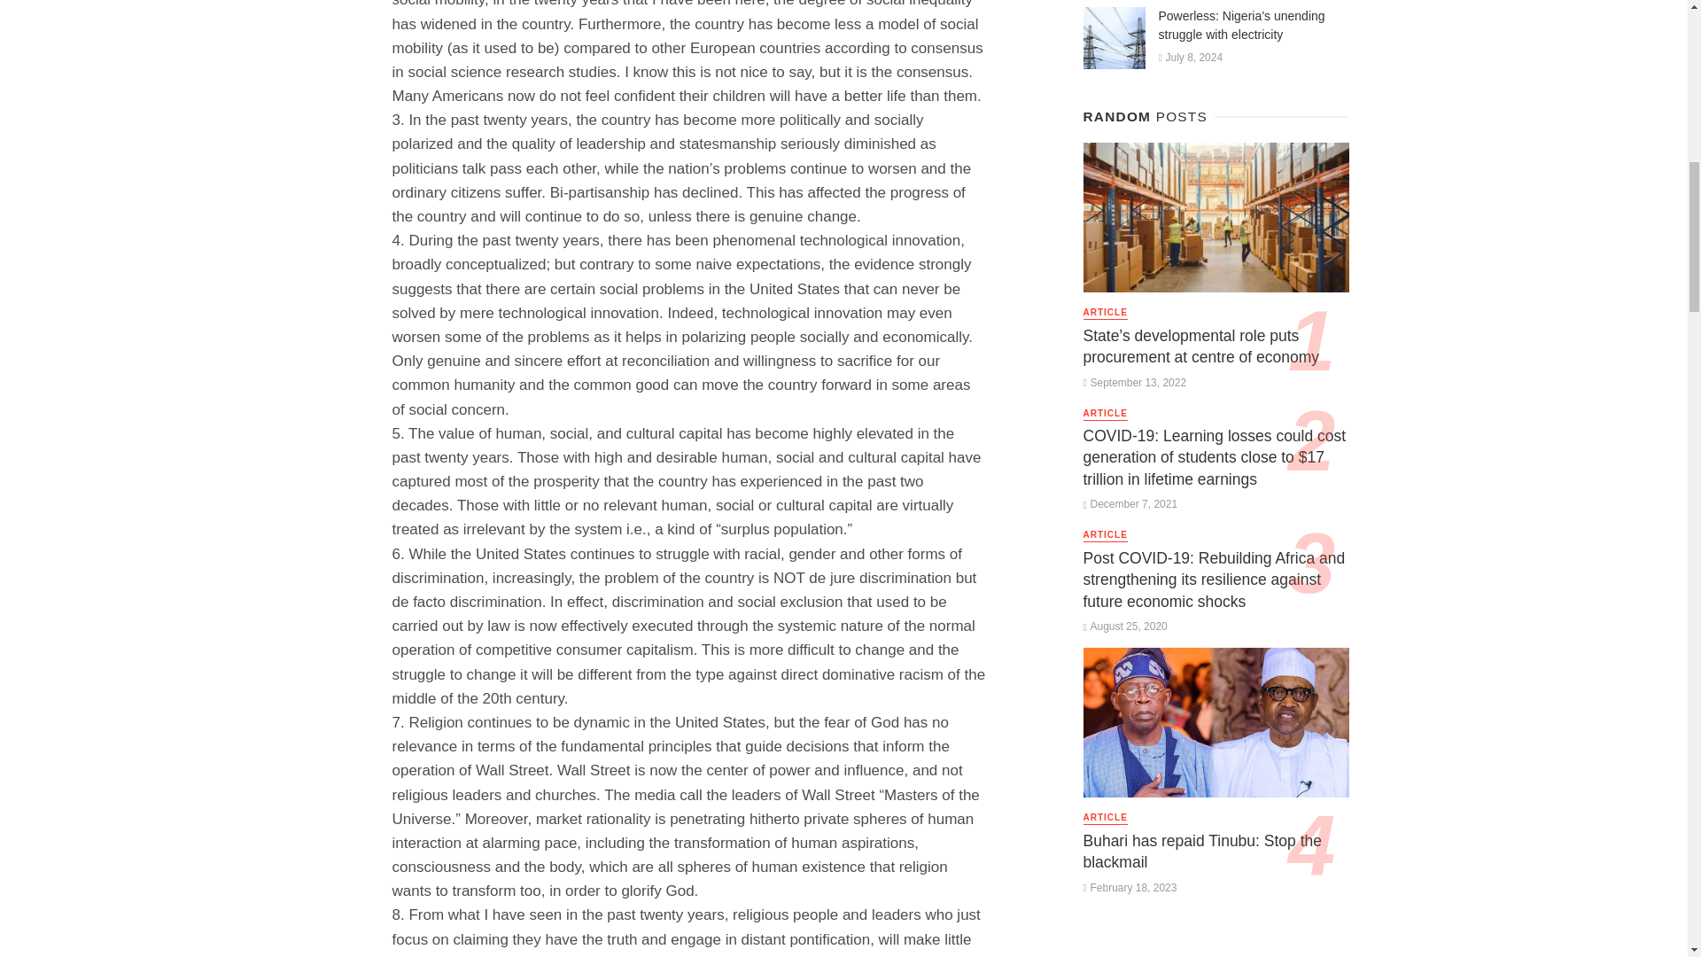 Image resolution: width=1701 pixels, height=957 pixels. Describe the element at coordinates (1124, 626) in the screenshot. I see `August 25, 2020 at 5:33 am` at that location.